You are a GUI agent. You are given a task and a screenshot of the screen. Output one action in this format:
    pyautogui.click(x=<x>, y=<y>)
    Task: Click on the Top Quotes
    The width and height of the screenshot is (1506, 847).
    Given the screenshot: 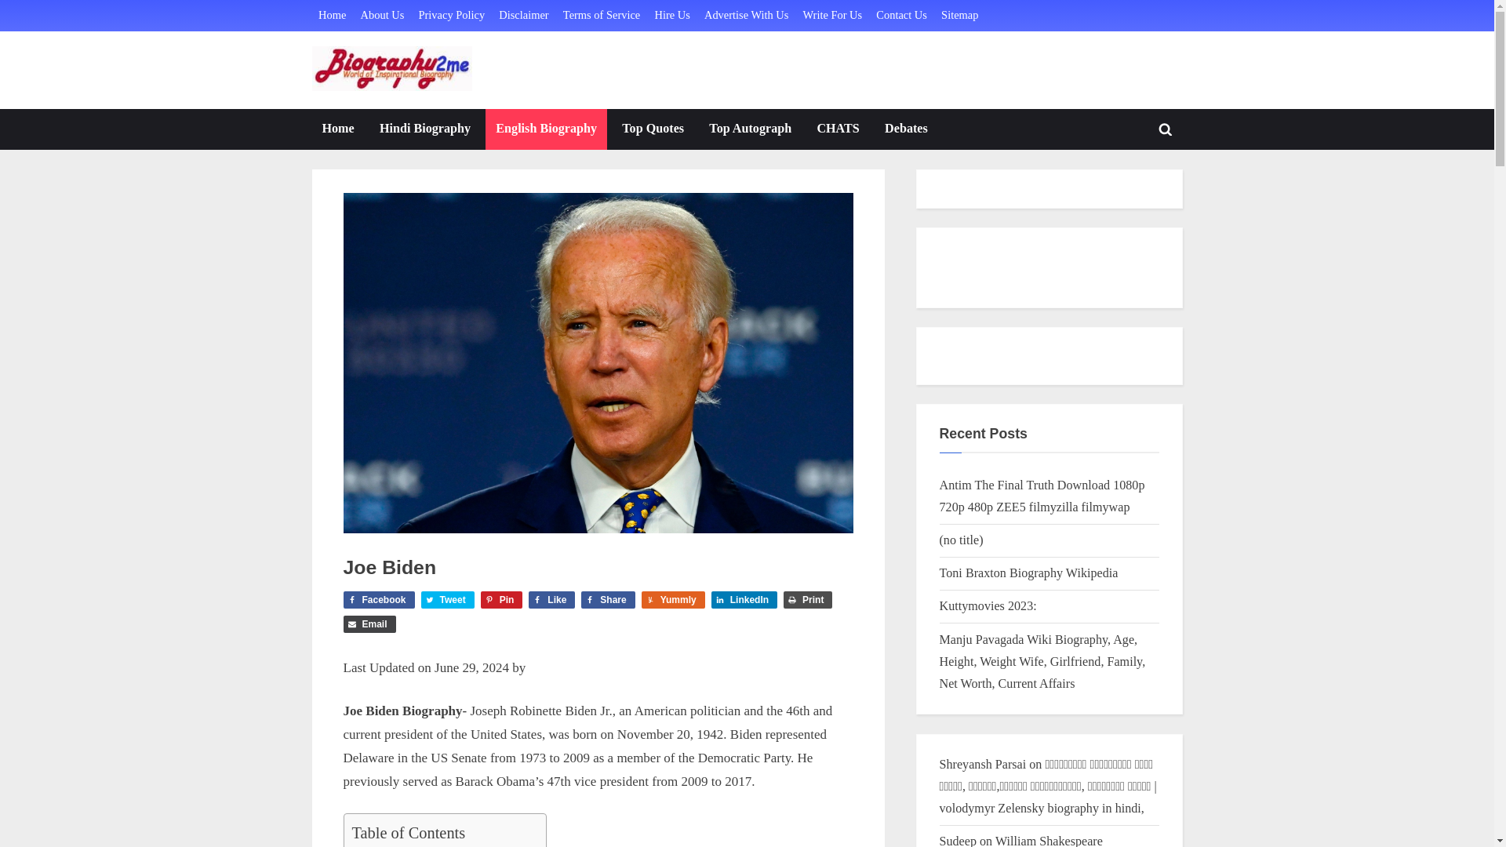 What is the action you would take?
    pyautogui.click(x=653, y=129)
    